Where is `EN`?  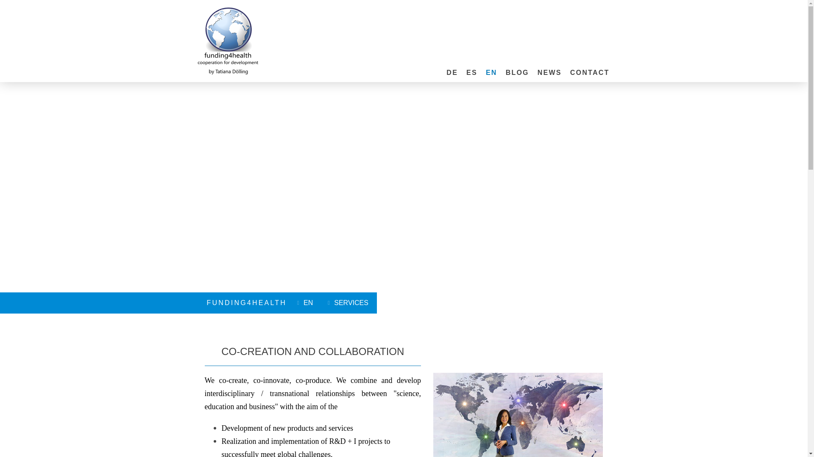
EN is located at coordinates (306, 303).